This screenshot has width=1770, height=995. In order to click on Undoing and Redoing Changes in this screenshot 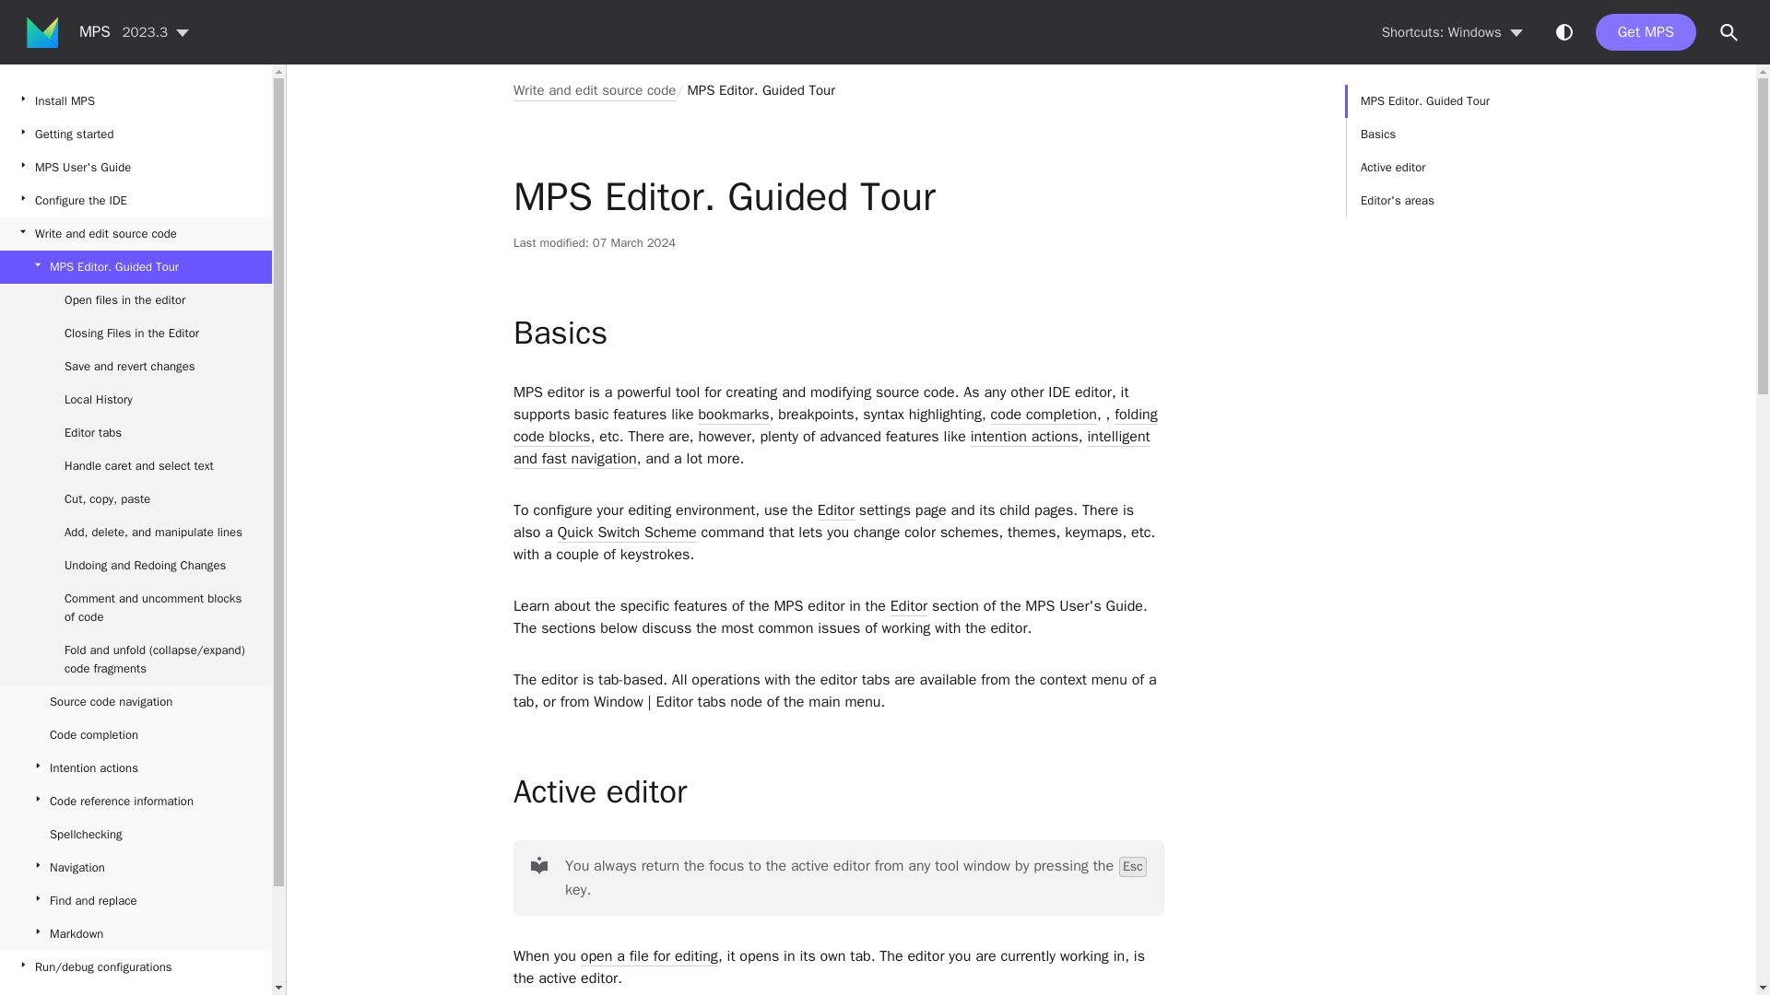, I will do `click(136, 566)`.